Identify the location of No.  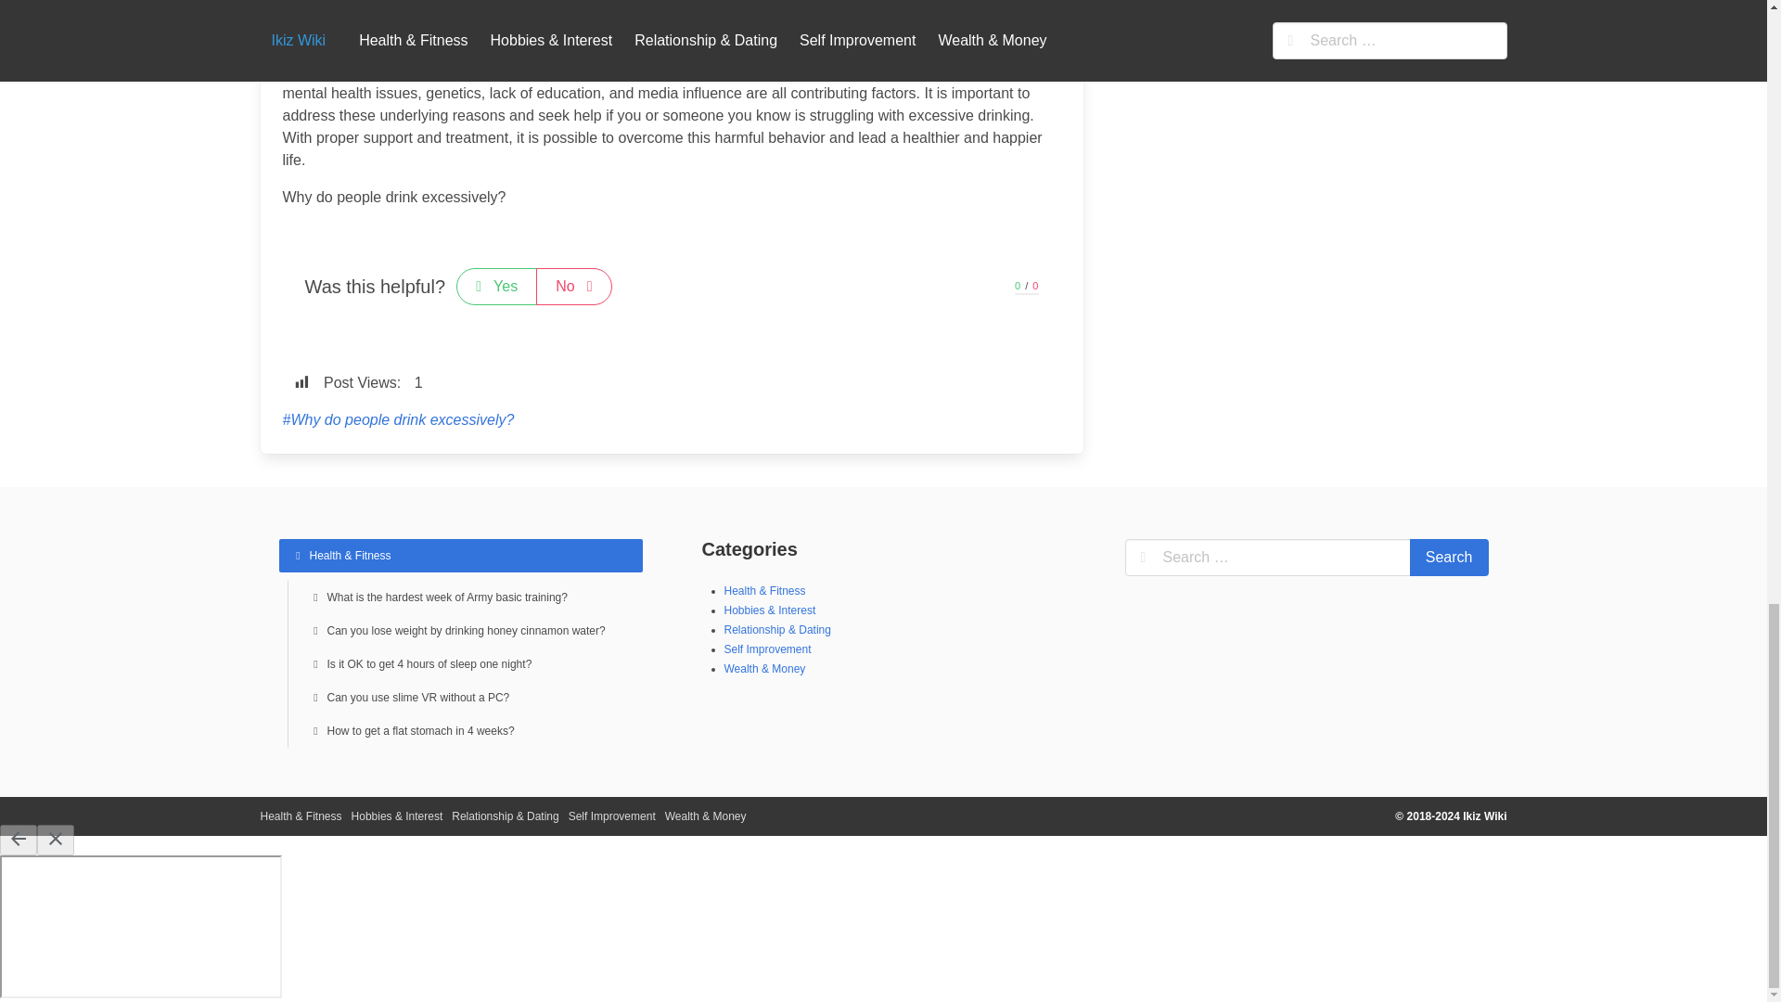
(573, 287).